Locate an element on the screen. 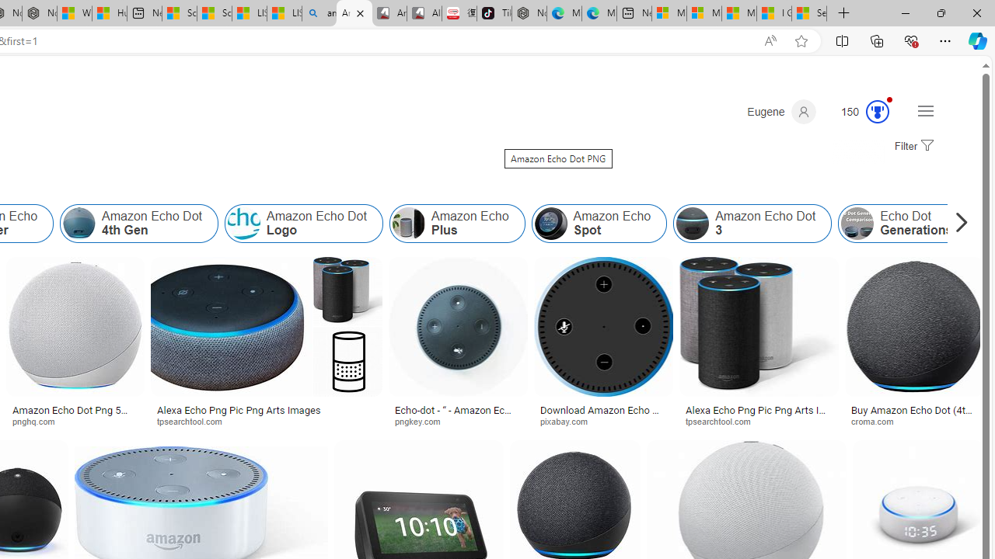 This screenshot has width=995, height=559. pngkey.com is located at coordinates (458, 421).